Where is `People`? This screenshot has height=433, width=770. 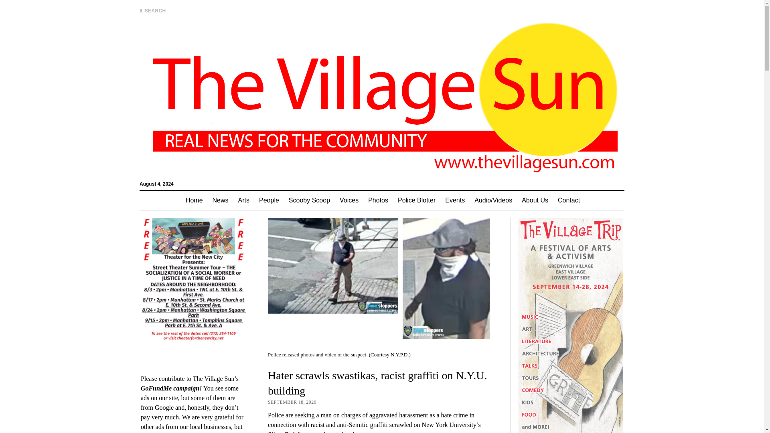
People is located at coordinates (269, 200).